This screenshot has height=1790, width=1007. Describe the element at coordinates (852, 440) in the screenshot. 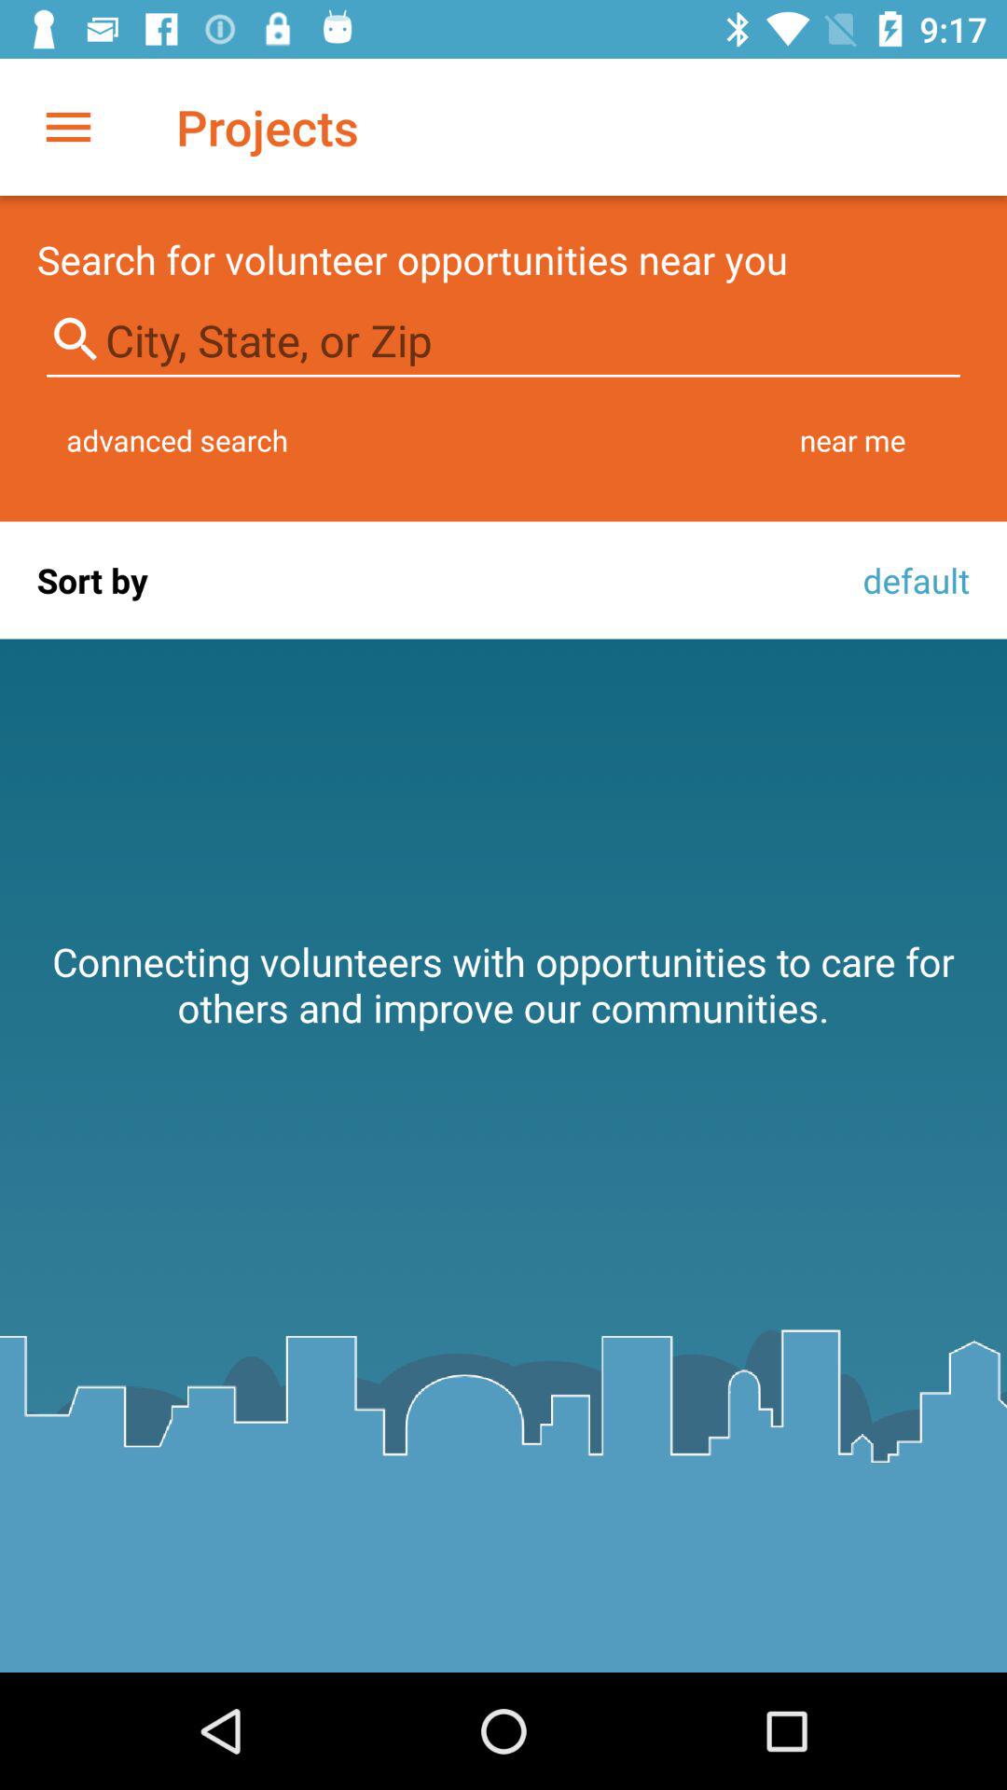

I see `select item next to the advanced search` at that location.